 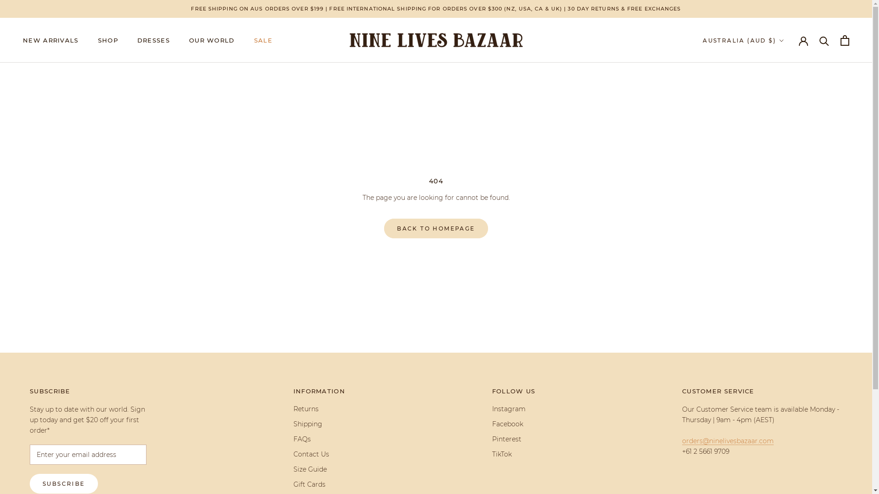 I want to click on orders@ninelivesbazaar.com, so click(x=728, y=441).